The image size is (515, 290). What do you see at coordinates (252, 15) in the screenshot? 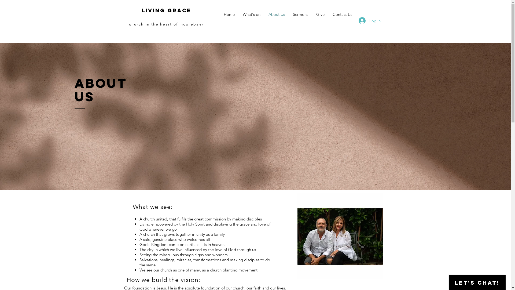
I see `What's on` at bounding box center [252, 15].